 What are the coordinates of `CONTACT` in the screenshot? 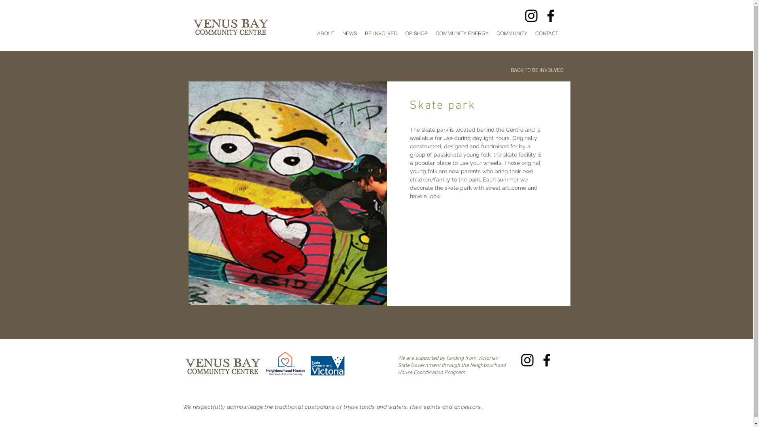 It's located at (547, 33).